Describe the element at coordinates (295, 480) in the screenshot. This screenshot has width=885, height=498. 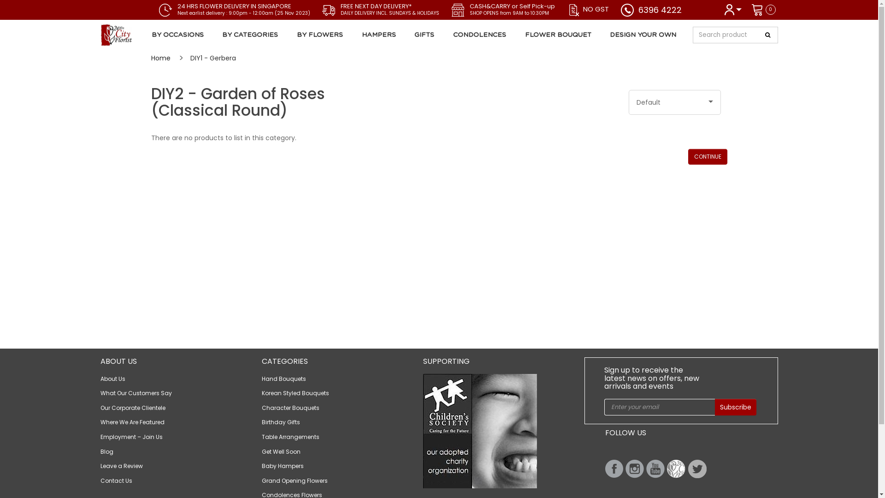
I see `Grand Opening Flowers` at that location.